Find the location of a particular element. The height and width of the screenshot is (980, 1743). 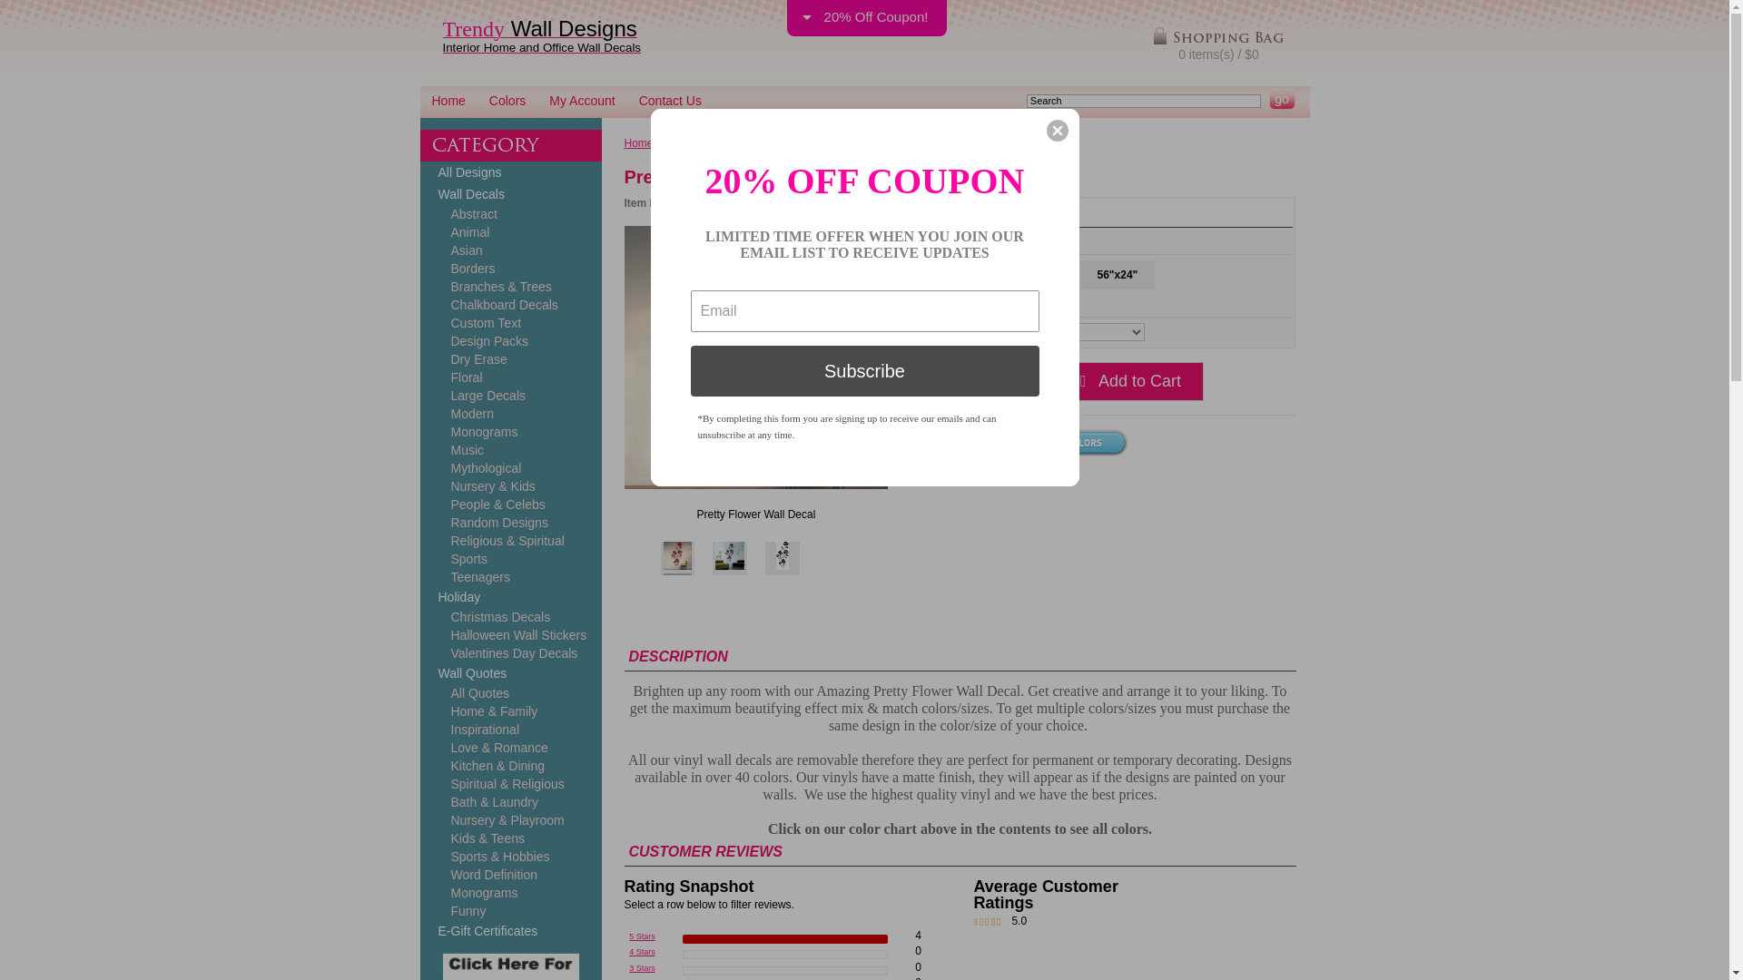

Asian is located at coordinates (510, 250).